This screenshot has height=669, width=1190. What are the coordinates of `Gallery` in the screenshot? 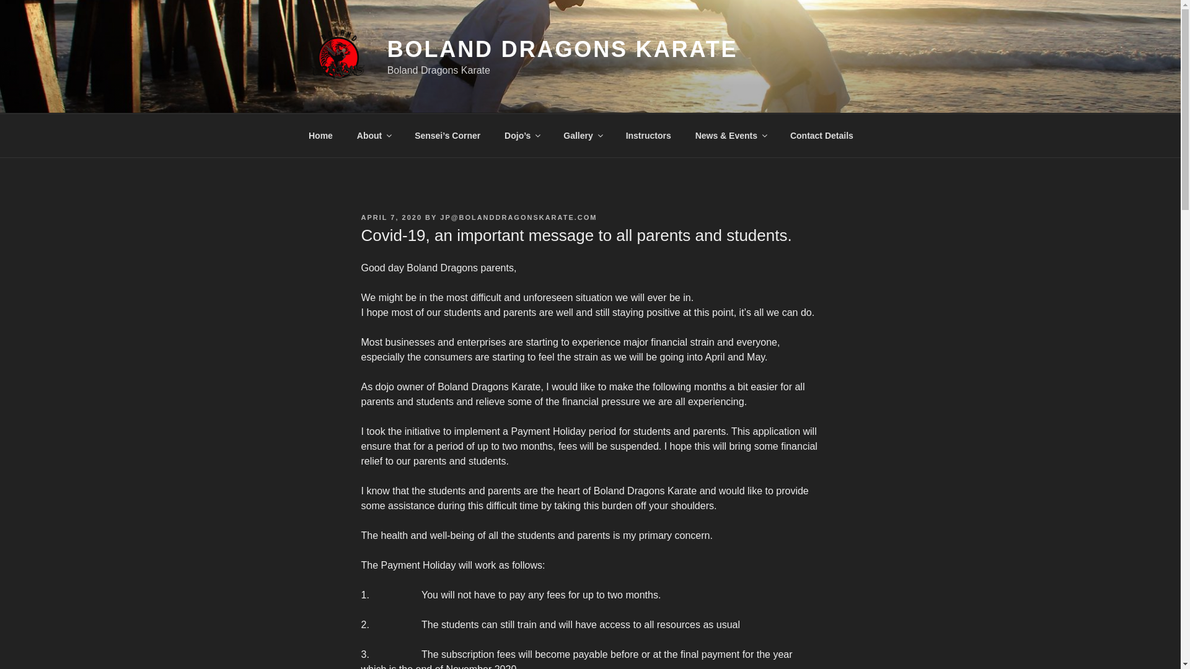 It's located at (583, 135).